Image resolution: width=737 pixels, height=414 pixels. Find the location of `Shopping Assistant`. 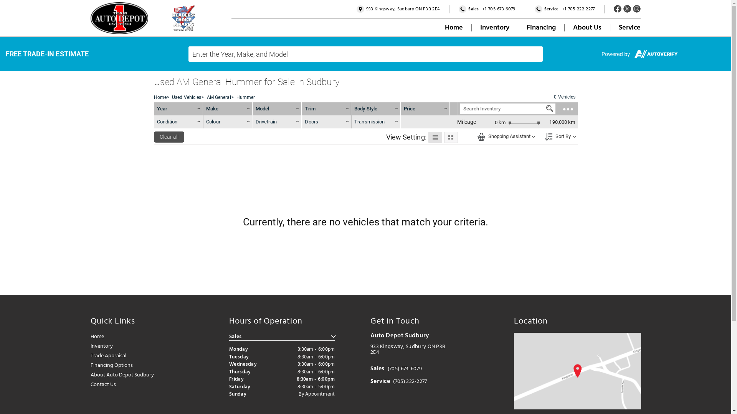

Shopping Assistant is located at coordinates (505, 136).